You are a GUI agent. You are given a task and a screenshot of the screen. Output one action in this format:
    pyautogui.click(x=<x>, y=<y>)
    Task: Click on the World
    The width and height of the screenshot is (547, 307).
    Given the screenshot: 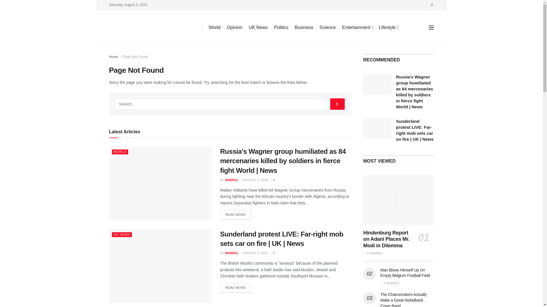 What is the action you would take?
    pyautogui.click(x=214, y=28)
    